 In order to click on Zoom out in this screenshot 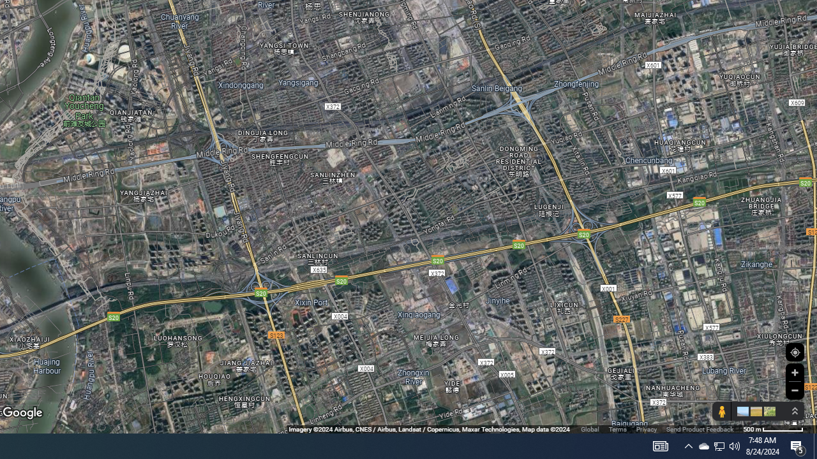, I will do `click(795, 390)`.